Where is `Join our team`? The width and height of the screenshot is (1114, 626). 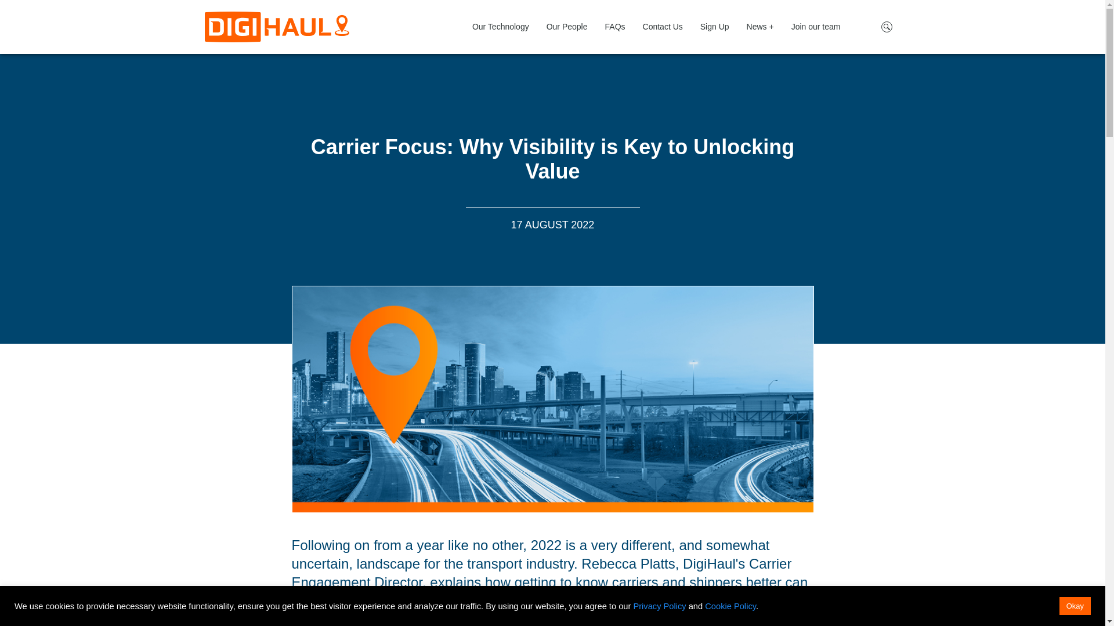 Join our team is located at coordinates (816, 27).